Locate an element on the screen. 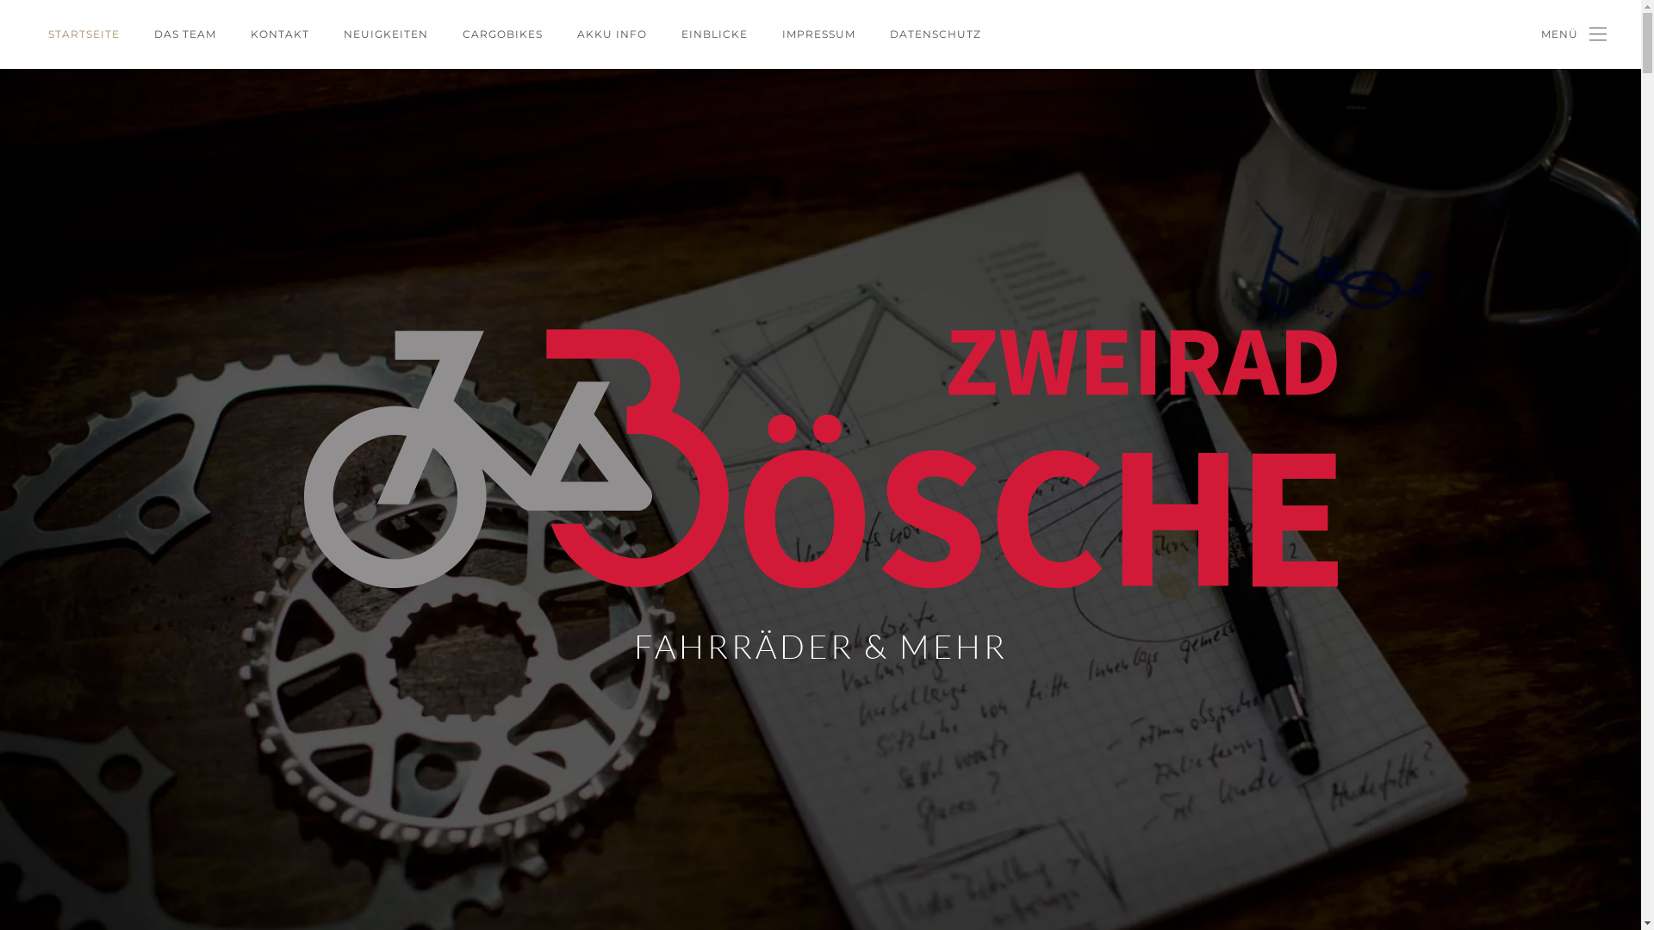  DAS TEAM is located at coordinates (185, 34).